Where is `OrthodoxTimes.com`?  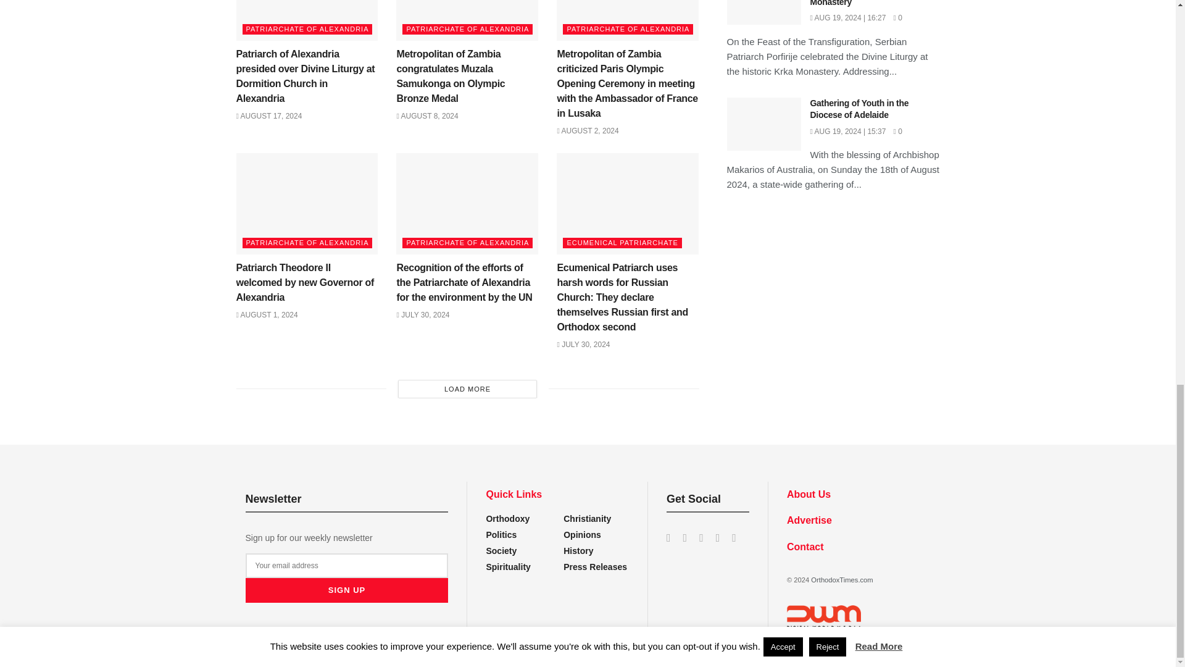
OrthodoxTimes.com is located at coordinates (841, 580).